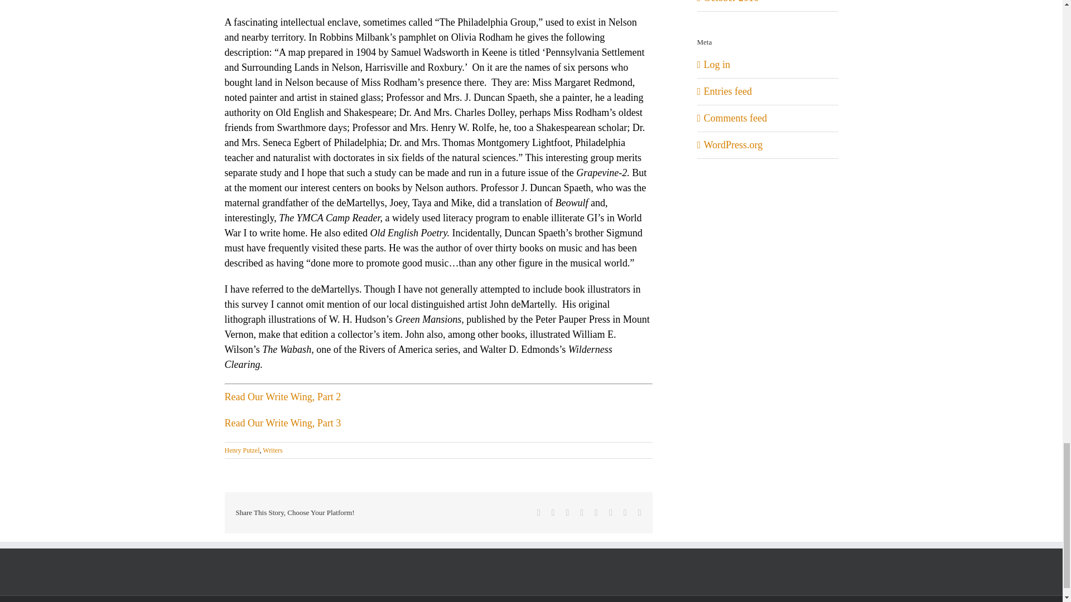 The image size is (1071, 602). I want to click on Read Our Write Wing, Part 2, so click(282, 397).